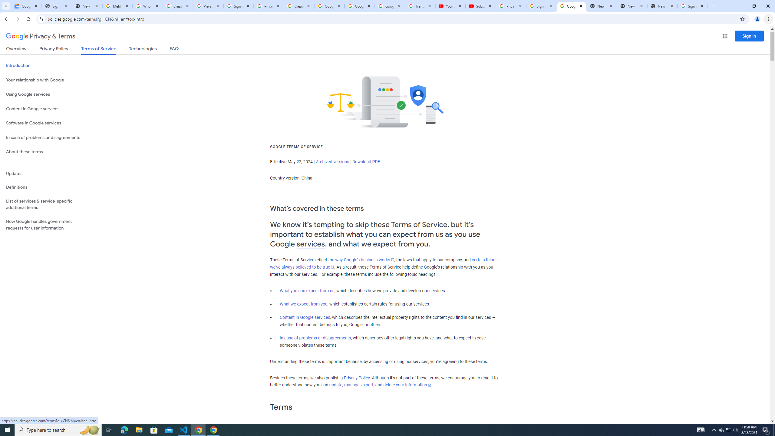 This screenshot has height=436, width=775. Describe the element at coordinates (178, 6) in the screenshot. I see `Create your Google Account` at that location.